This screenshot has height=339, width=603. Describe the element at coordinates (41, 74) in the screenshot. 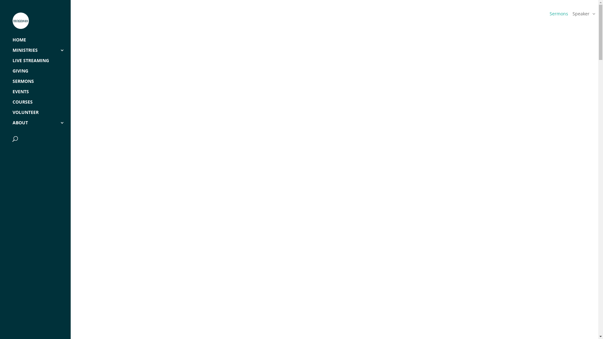

I see `GIVING` at that location.